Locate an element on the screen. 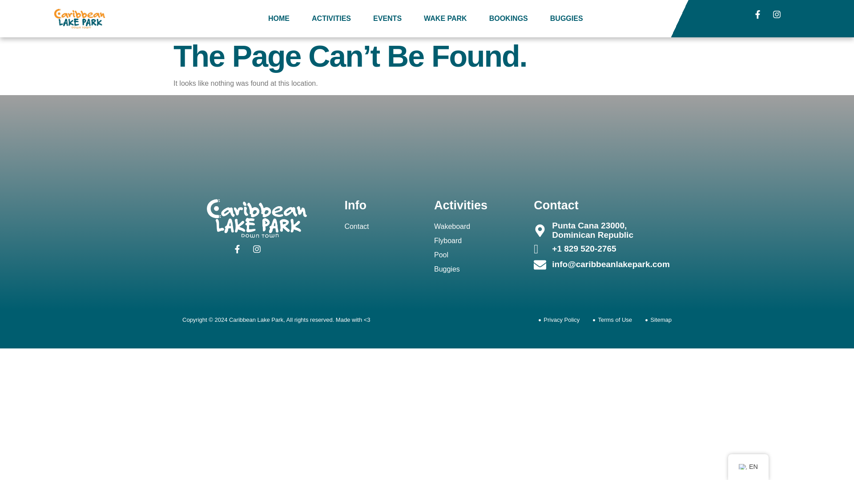 The width and height of the screenshot is (854, 480). BUGGIES is located at coordinates (567, 19).